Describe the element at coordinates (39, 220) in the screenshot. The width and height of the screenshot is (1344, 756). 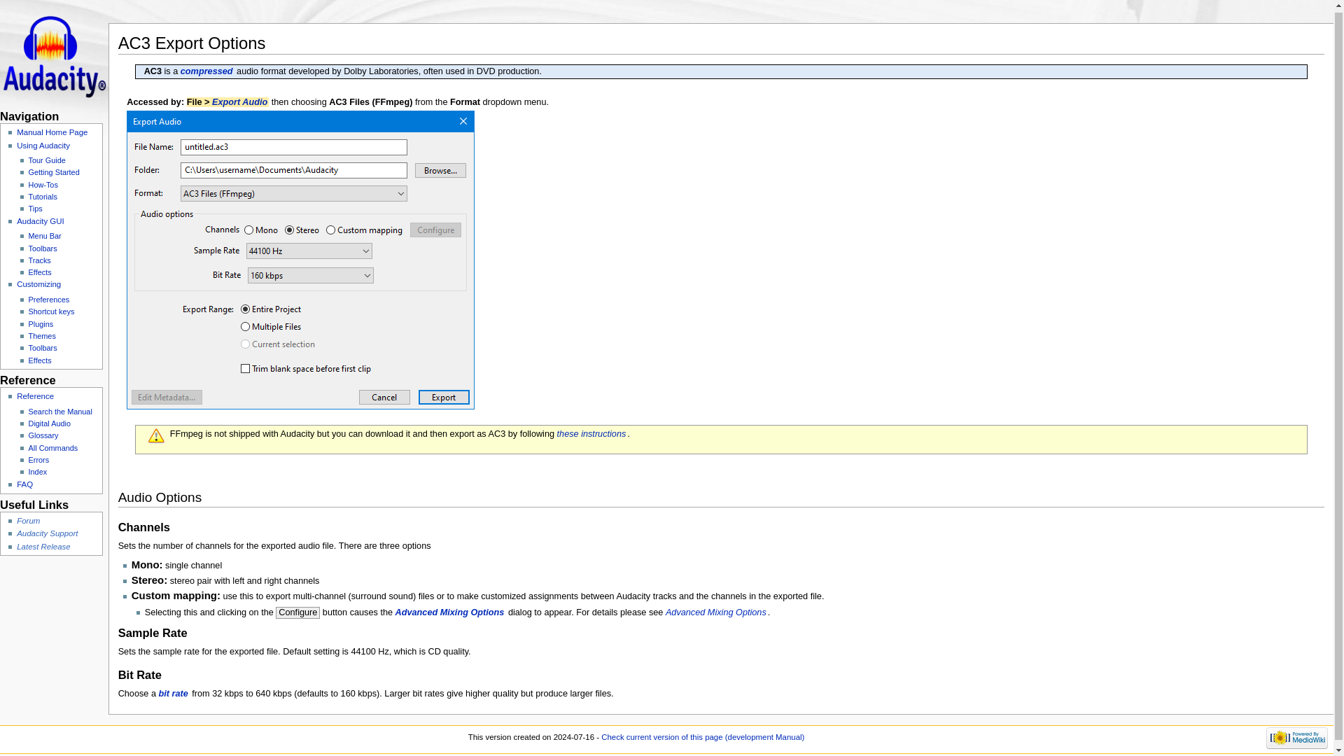
I see `Audacity GUI` at that location.